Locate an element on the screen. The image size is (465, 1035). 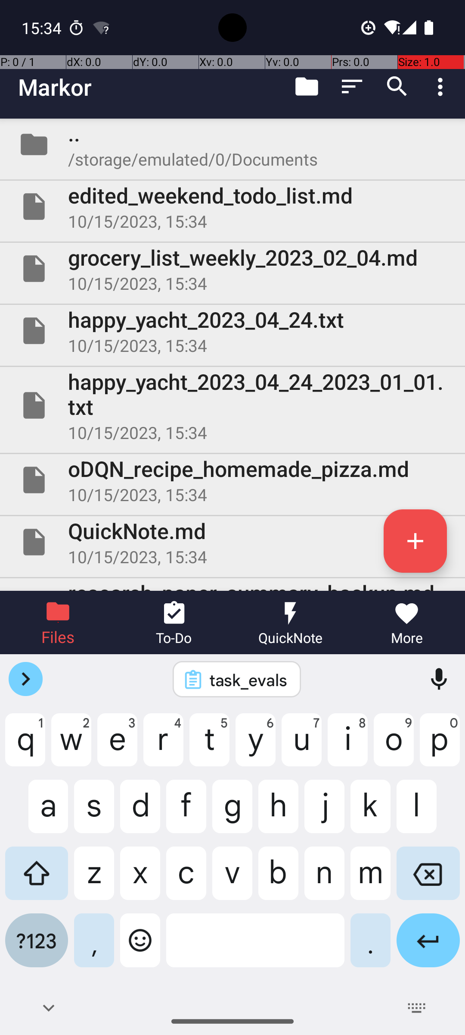
File oDQN_recipe_homemade_pizza.md  is located at coordinates (232, 480).